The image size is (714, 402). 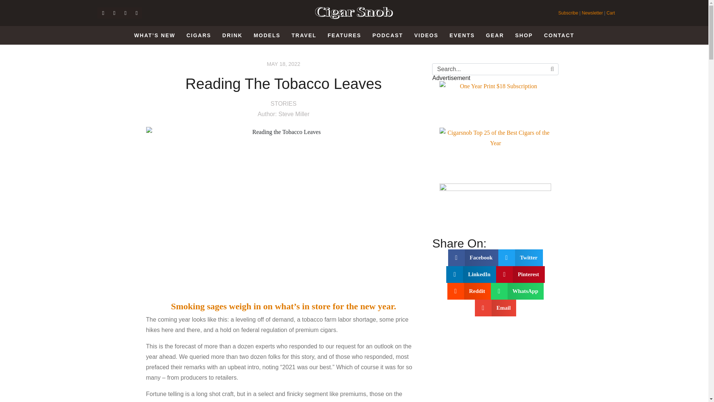 What do you see at coordinates (304, 35) in the screenshot?
I see `TRAVEL` at bounding box center [304, 35].